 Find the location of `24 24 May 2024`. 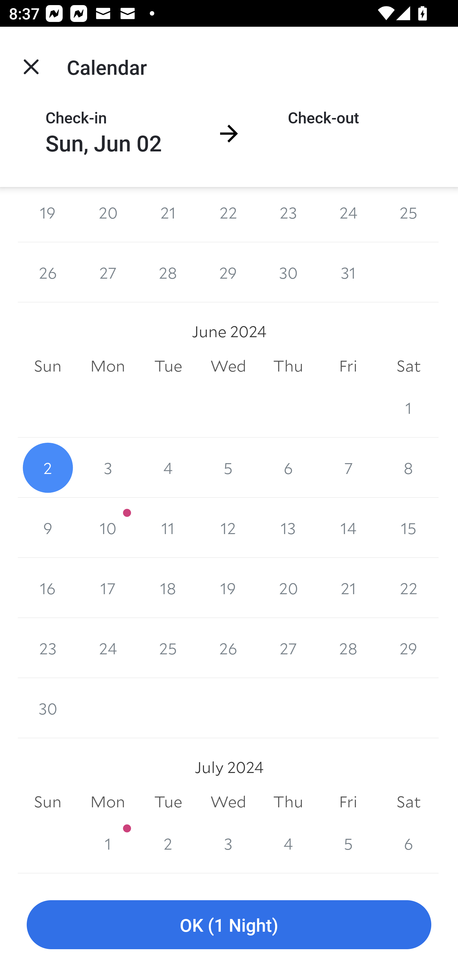

24 24 May 2024 is located at coordinates (348, 214).